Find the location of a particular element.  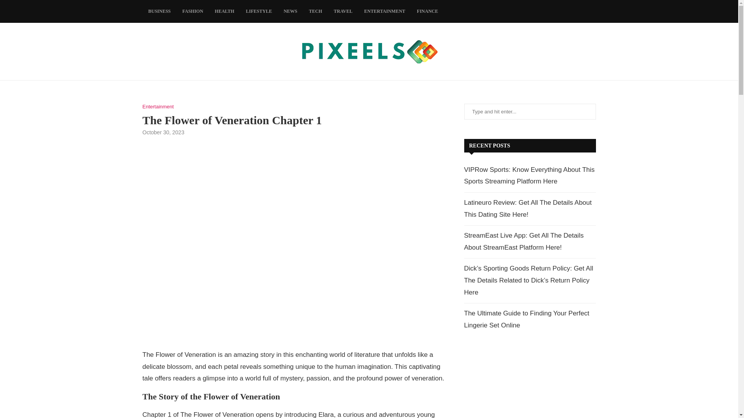

FASHION is located at coordinates (193, 12).